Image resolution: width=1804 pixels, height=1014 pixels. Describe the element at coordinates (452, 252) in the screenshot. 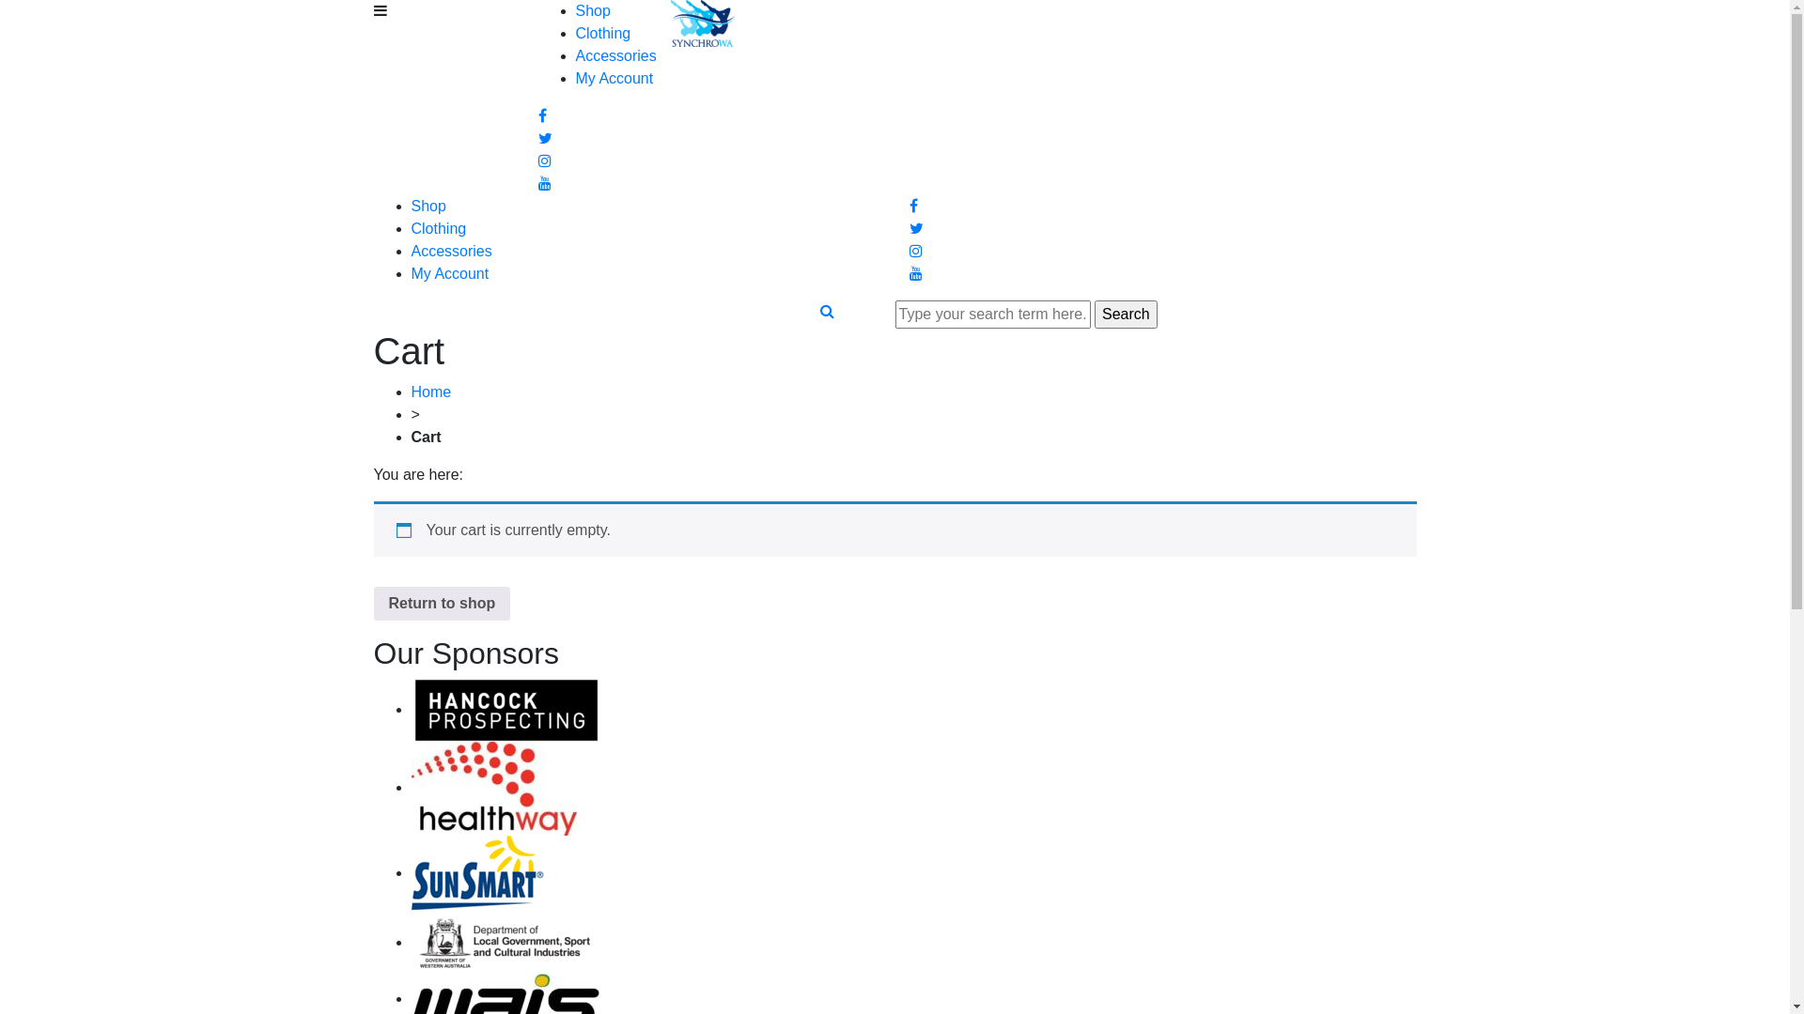

I see `Accessories` at that location.